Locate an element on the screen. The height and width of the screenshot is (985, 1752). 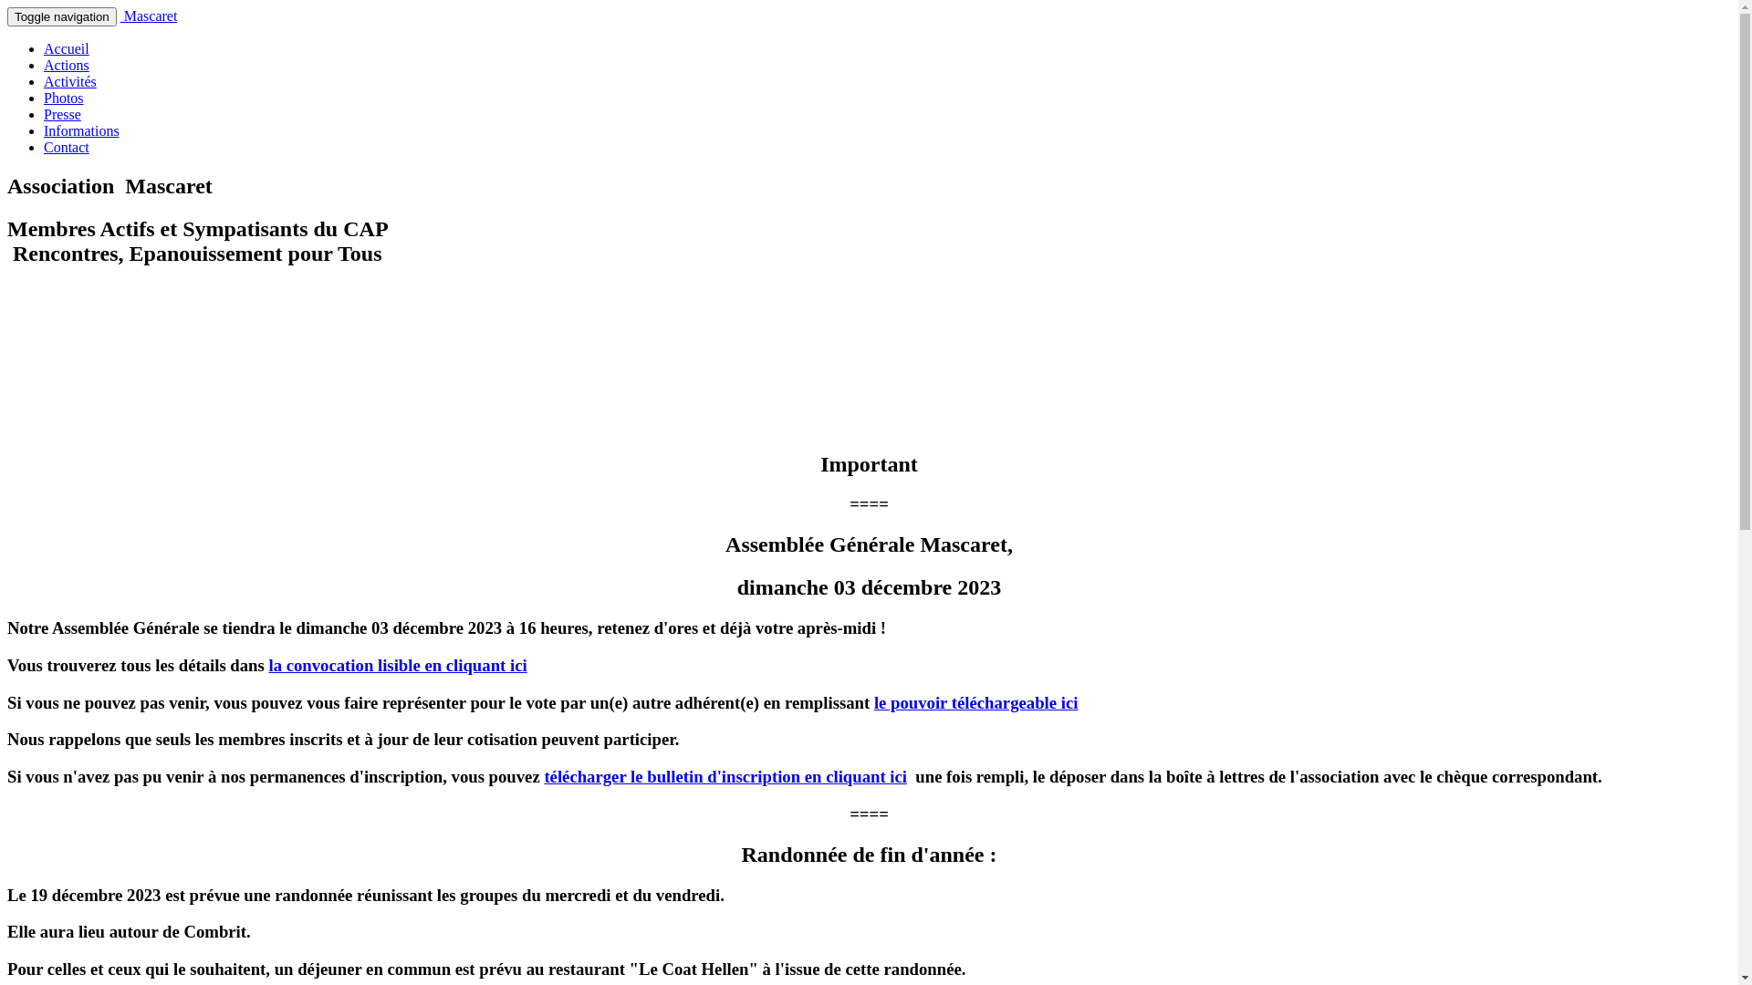
Informations is located at coordinates (82, 131).